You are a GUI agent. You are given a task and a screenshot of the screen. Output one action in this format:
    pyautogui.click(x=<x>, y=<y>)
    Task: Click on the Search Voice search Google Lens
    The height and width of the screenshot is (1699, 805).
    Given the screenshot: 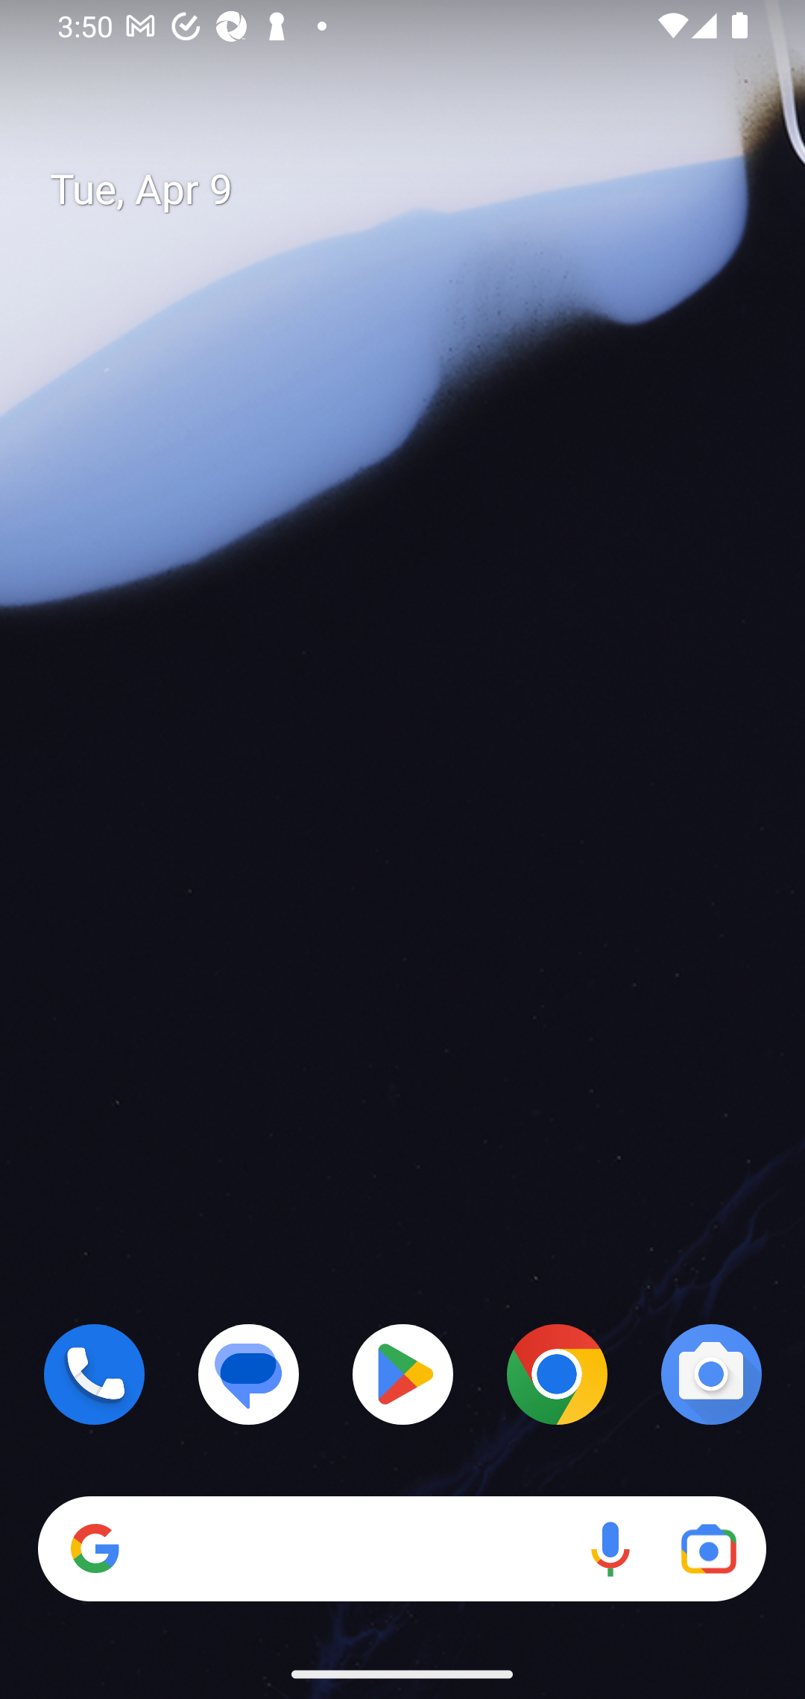 What is the action you would take?
    pyautogui.click(x=402, y=1549)
    